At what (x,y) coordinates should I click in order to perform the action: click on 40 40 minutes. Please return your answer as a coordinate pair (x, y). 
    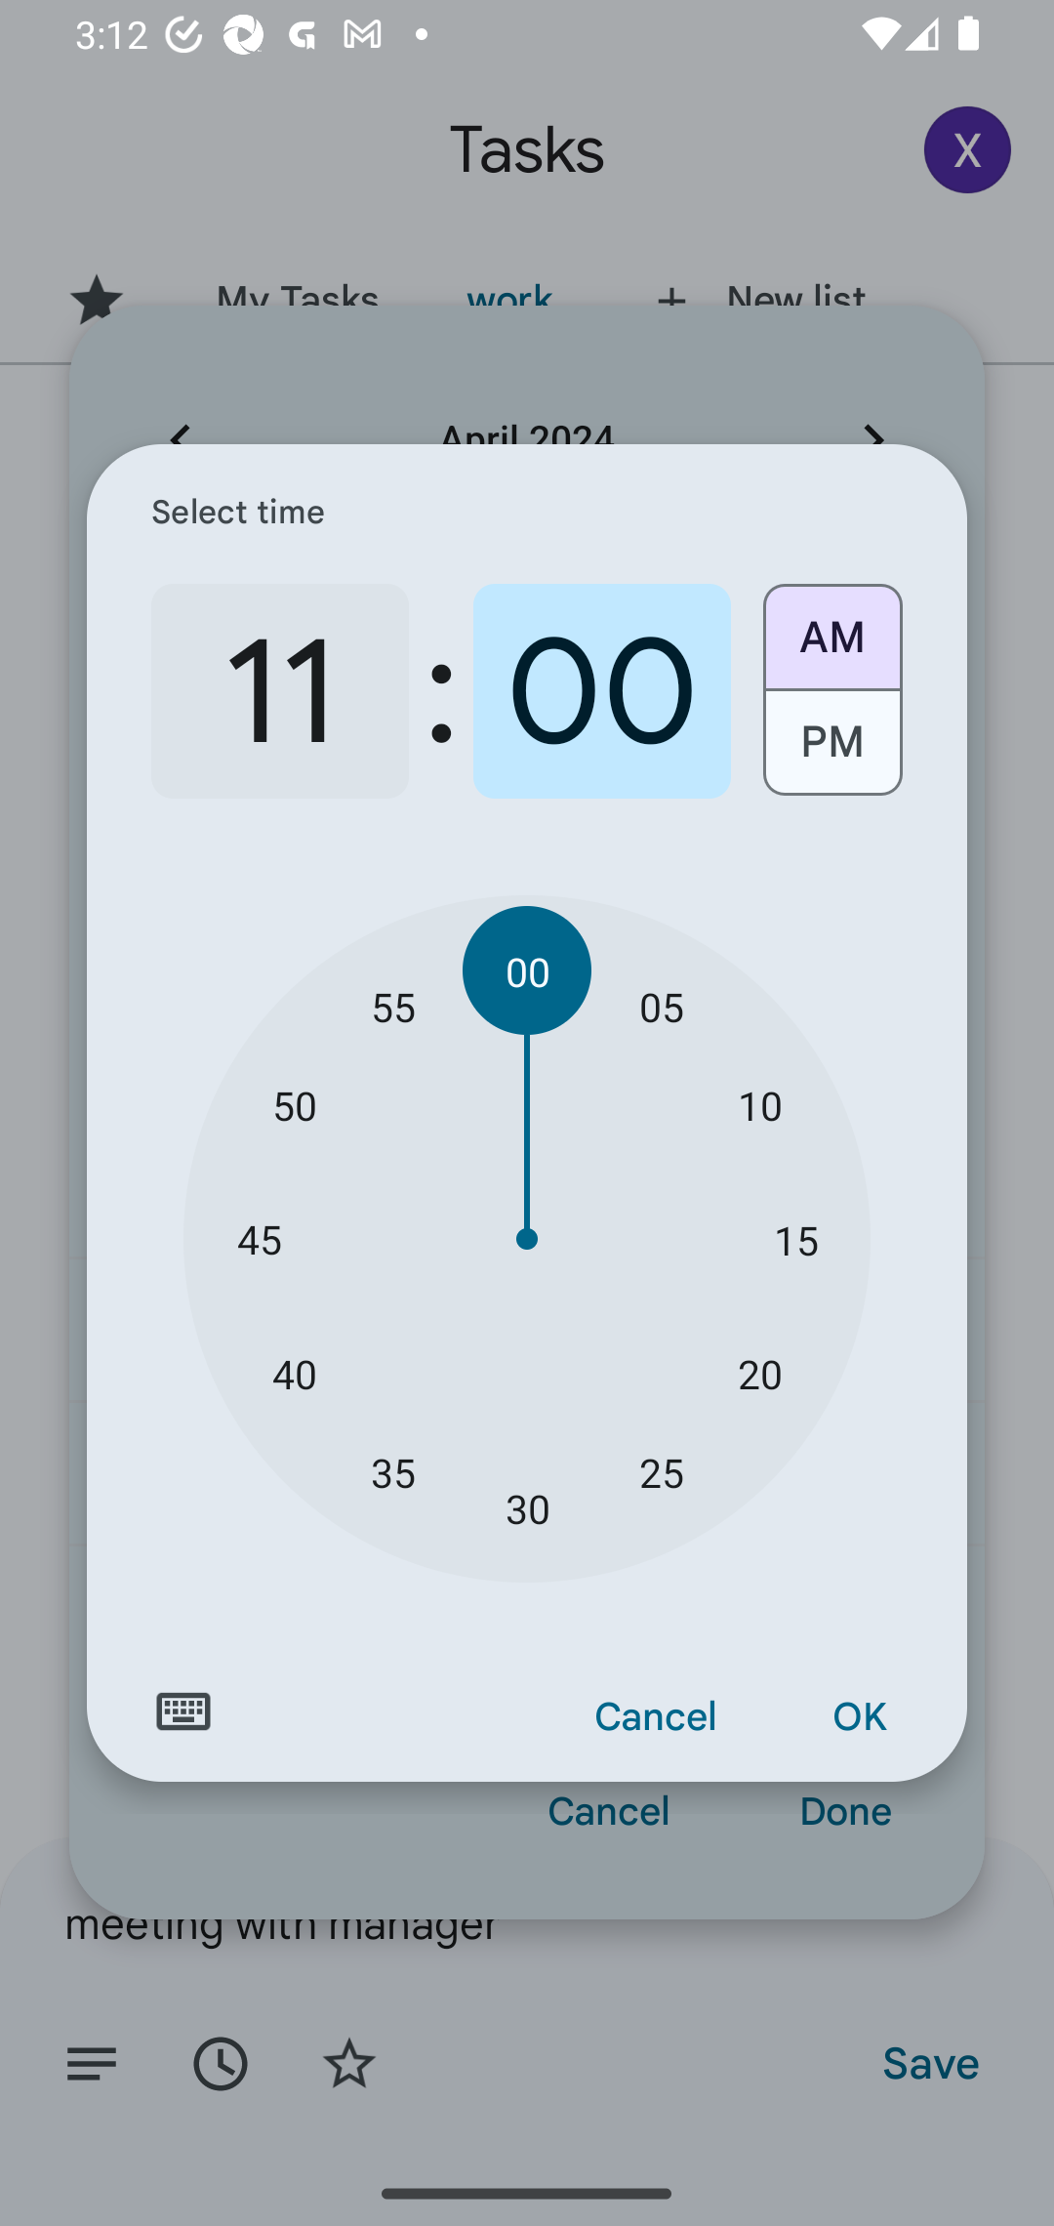
    Looking at the image, I should click on (295, 1373).